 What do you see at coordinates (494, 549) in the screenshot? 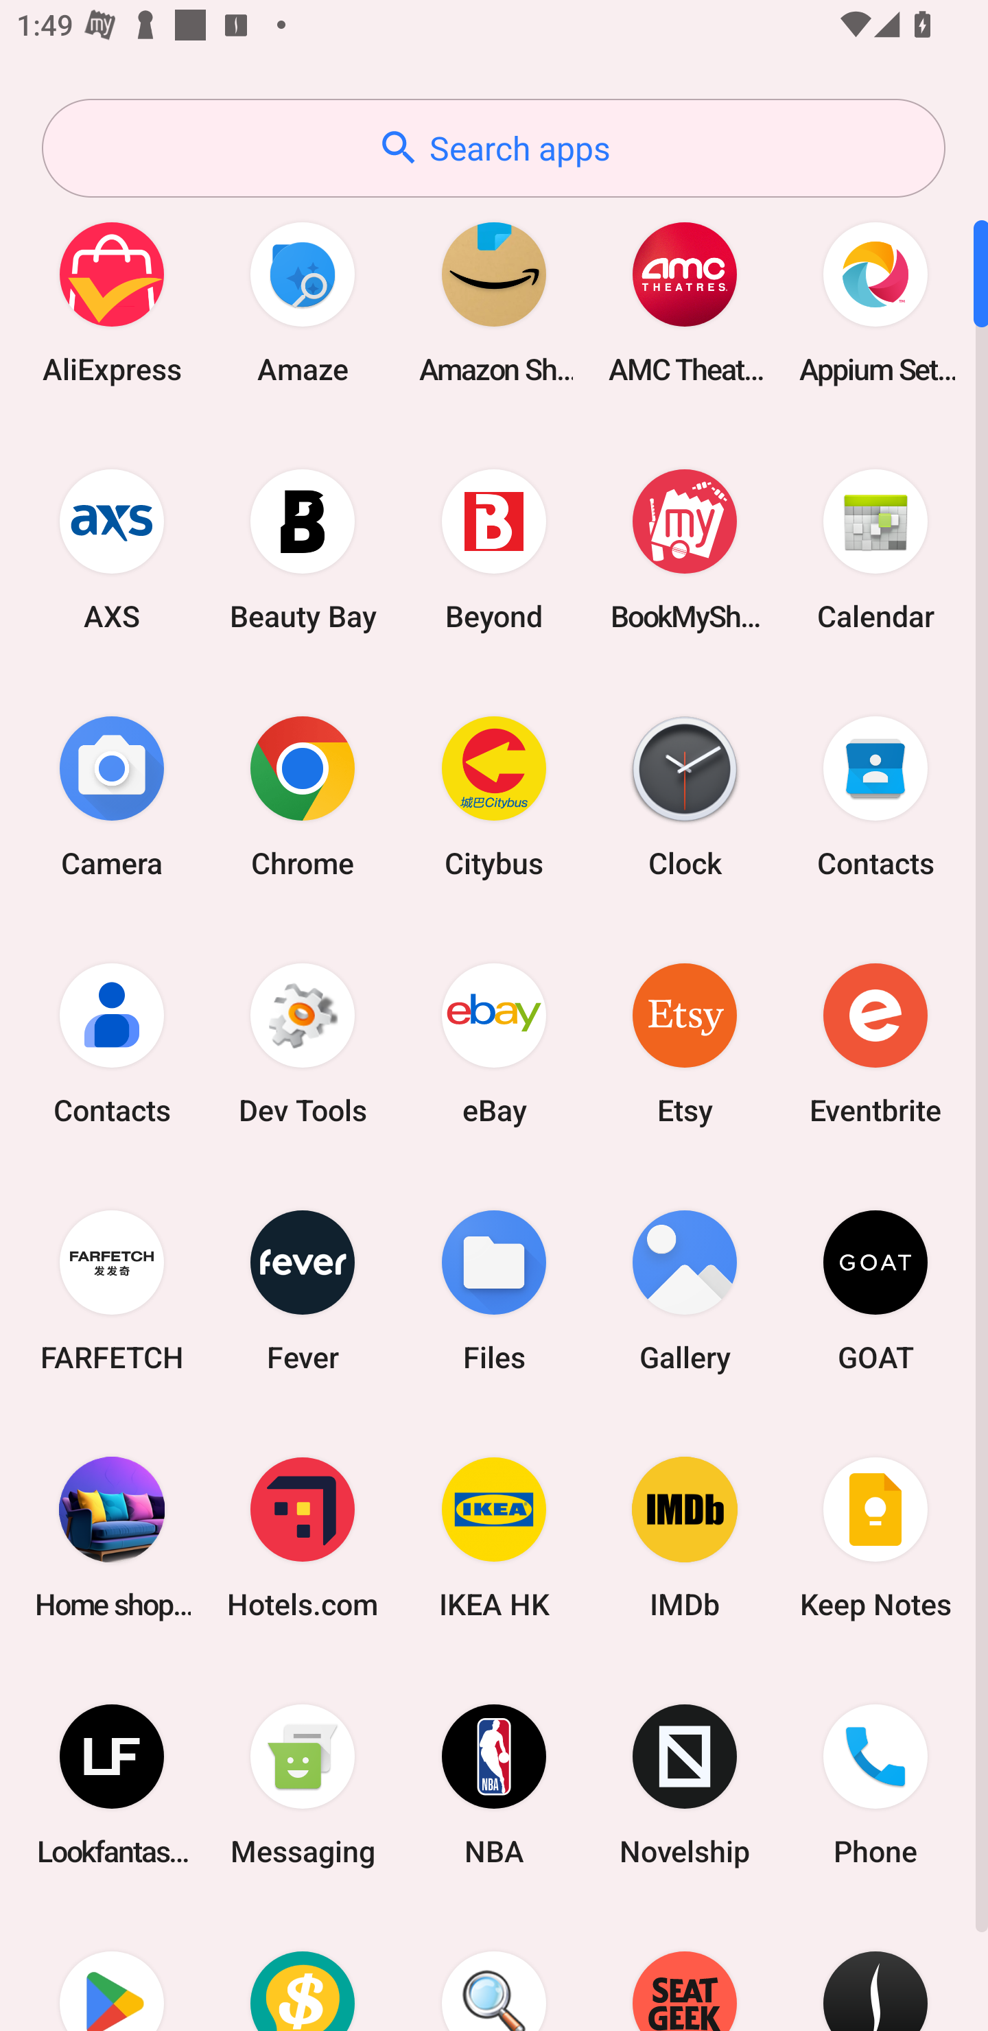
I see `Beyond` at bounding box center [494, 549].